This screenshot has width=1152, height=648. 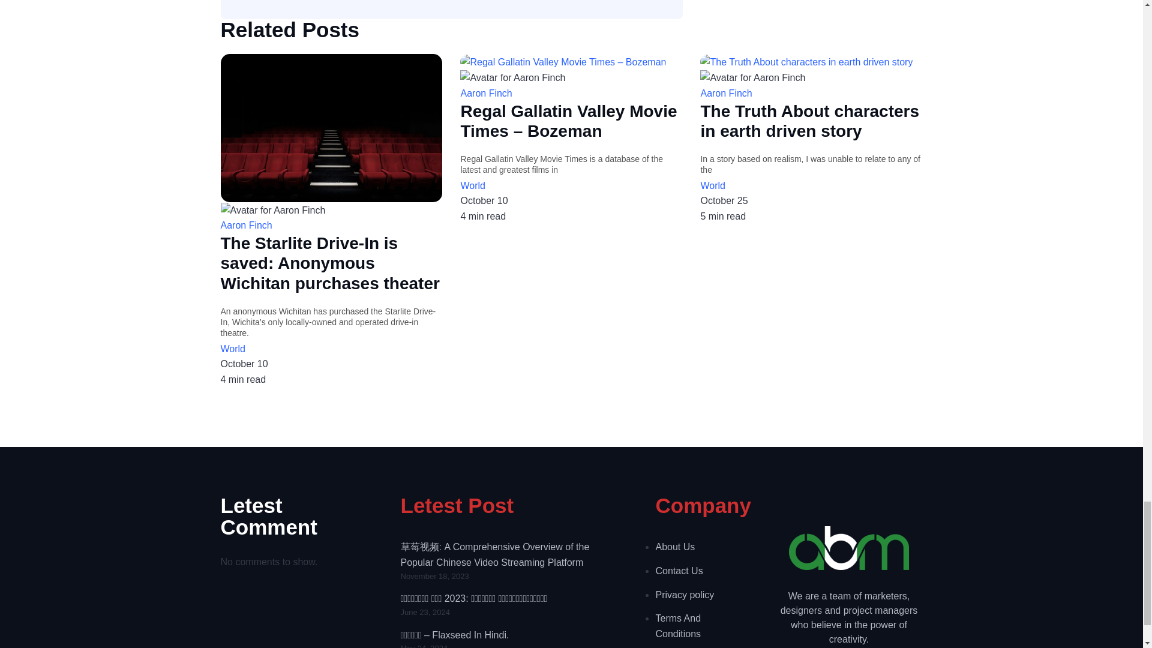 I want to click on The Truth About characters in earth driven story, so click(x=811, y=121).